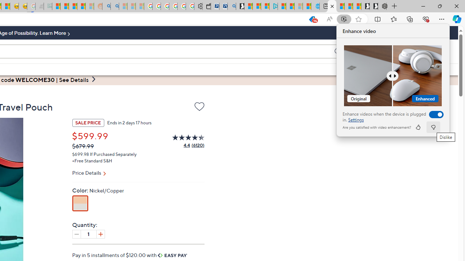 This screenshot has height=261, width=465. What do you see at coordinates (393, 76) in the screenshot?
I see `Comparision` at bounding box center [393, 76].